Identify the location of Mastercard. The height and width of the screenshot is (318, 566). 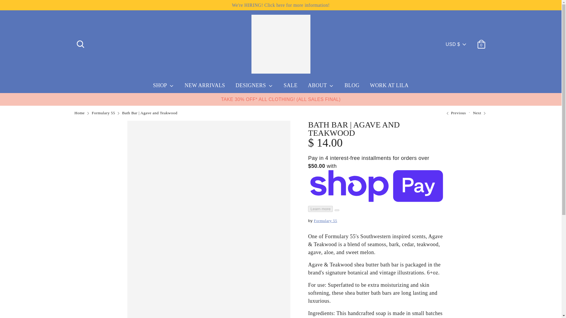
(427, 299).